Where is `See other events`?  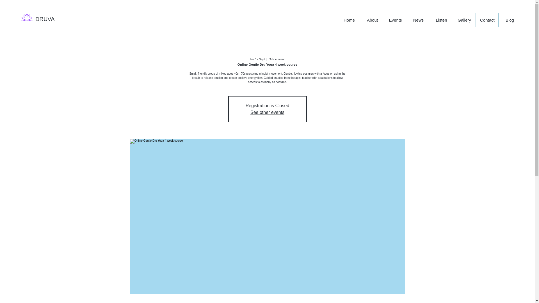
See other events is located at coordinates (267, 112).